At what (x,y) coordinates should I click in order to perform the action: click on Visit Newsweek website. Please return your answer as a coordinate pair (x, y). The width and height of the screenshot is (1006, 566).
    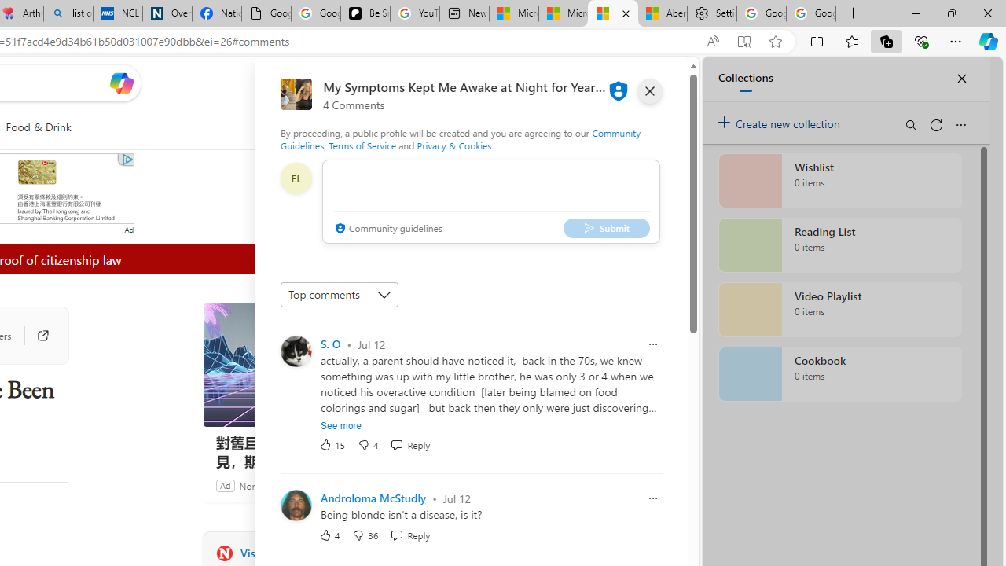
    Looking at the image, I should click on (418, 553).